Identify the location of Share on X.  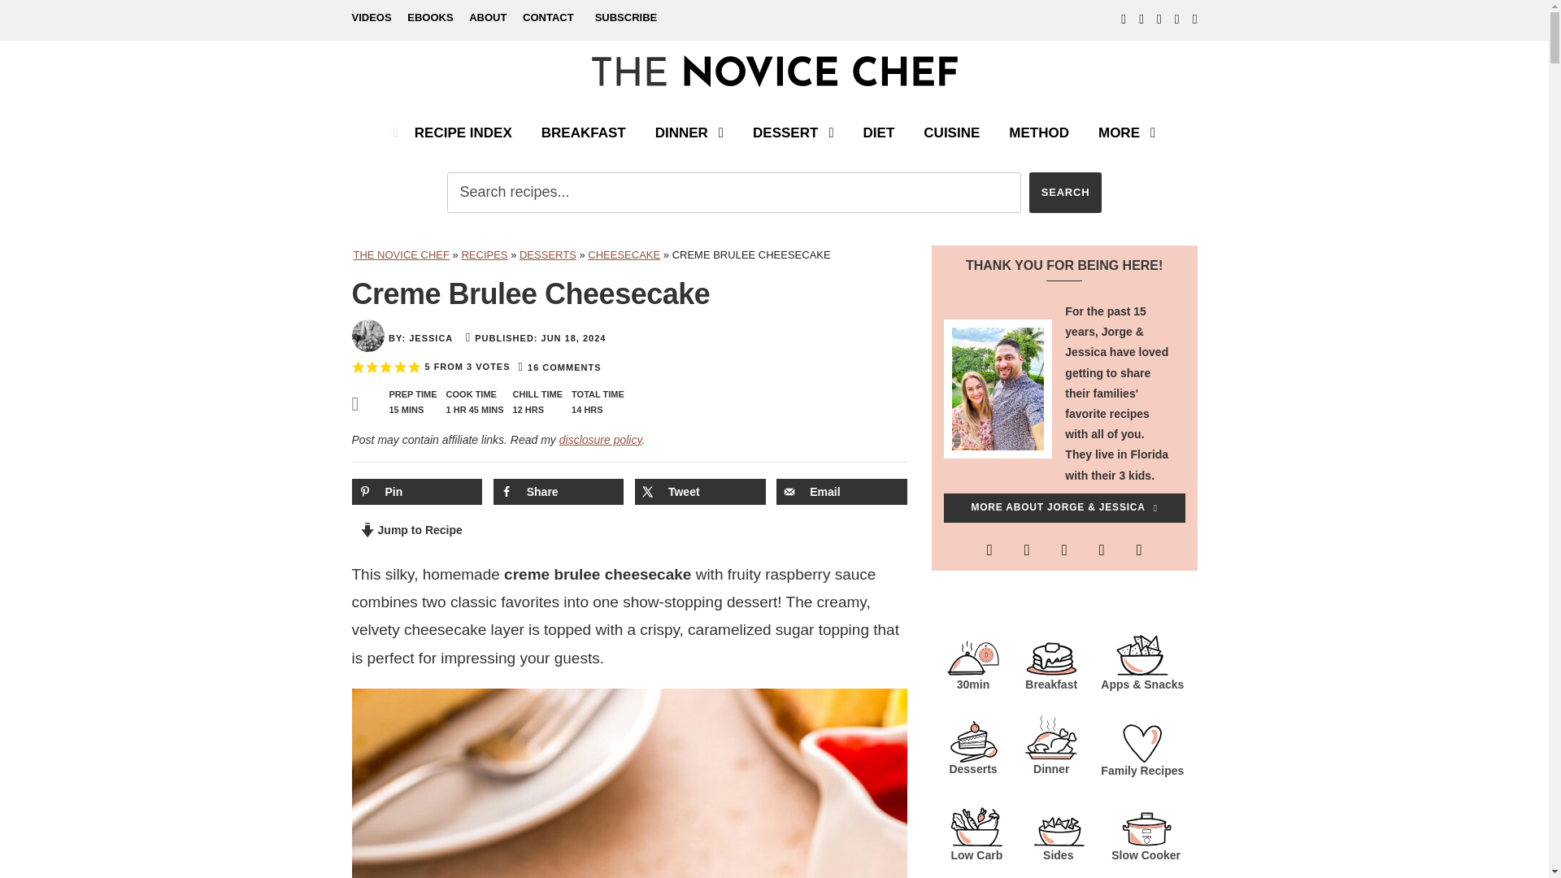
(701, 491).